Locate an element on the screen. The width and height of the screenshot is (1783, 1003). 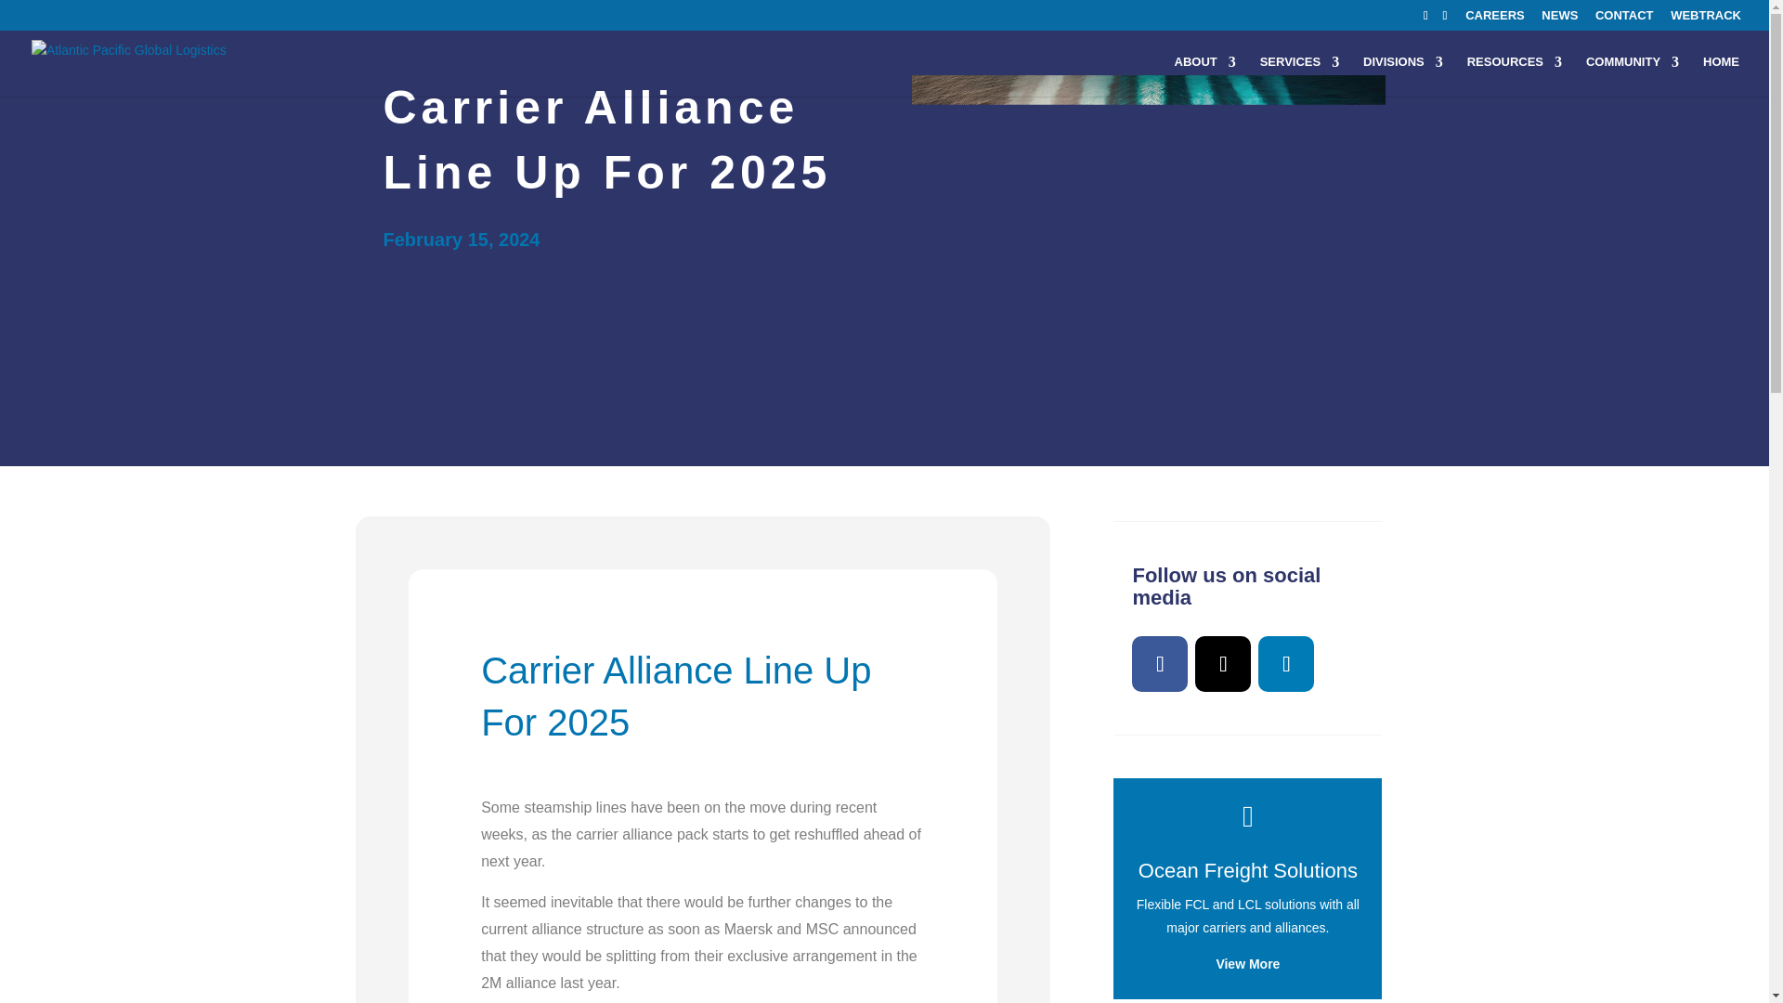
Follow on X is located at coordinates (397, 953).